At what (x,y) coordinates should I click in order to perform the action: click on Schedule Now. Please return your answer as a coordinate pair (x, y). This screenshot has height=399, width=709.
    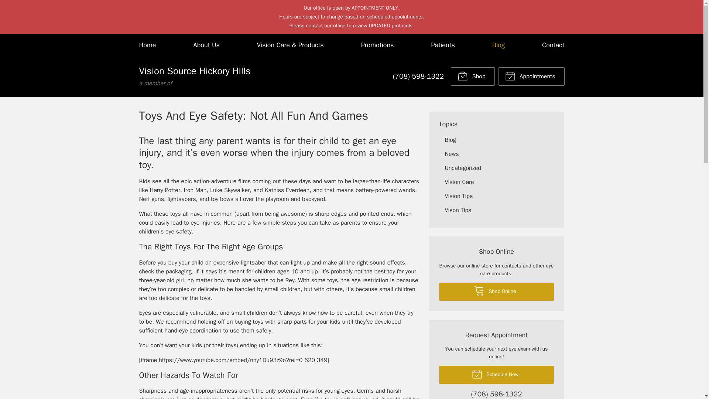
    Looking at the image, I should click on (496, 375).